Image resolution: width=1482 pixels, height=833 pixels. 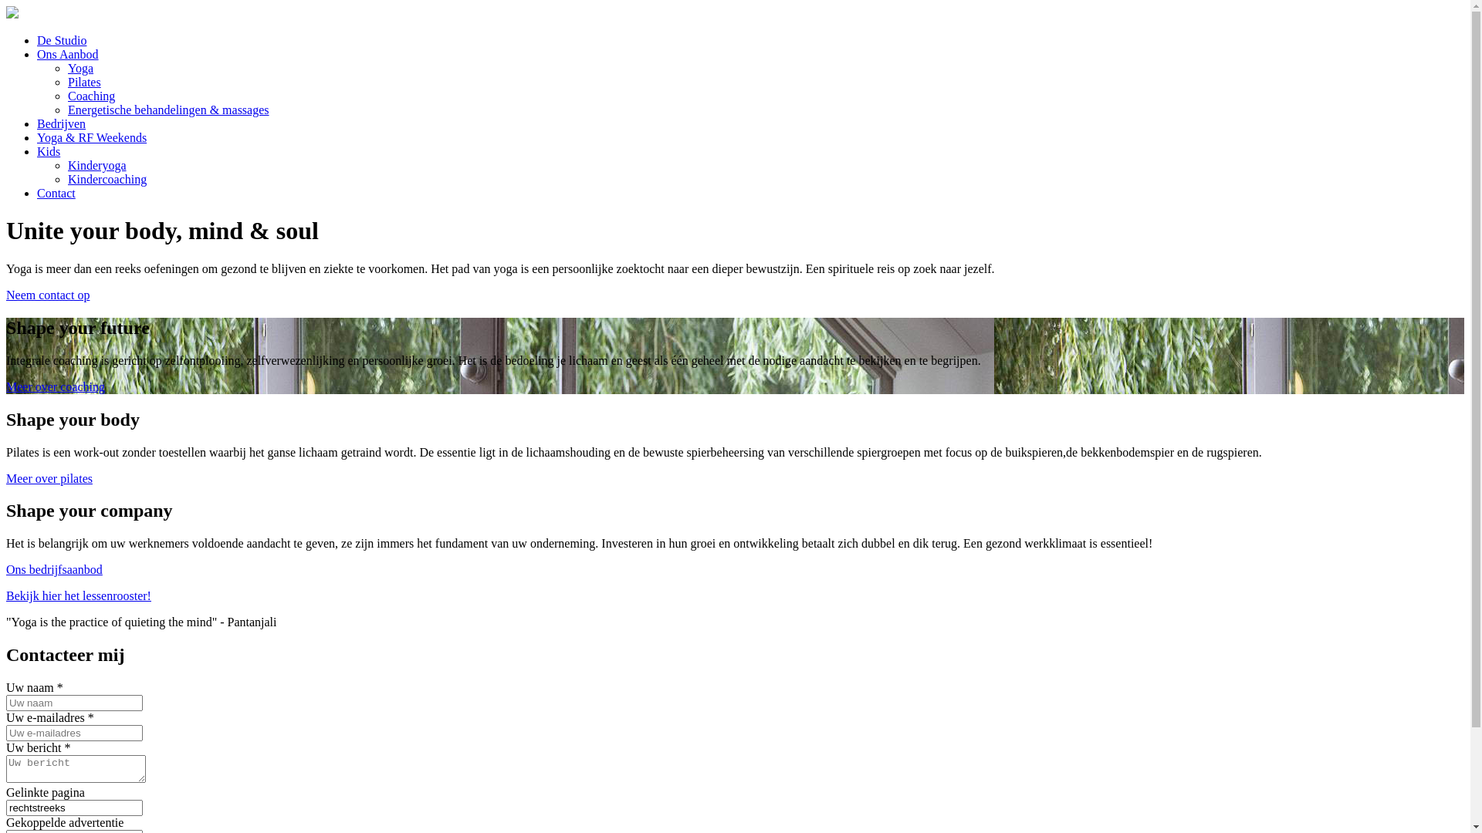 I want to click on Meer over coaching, so click(x=56, y=387).